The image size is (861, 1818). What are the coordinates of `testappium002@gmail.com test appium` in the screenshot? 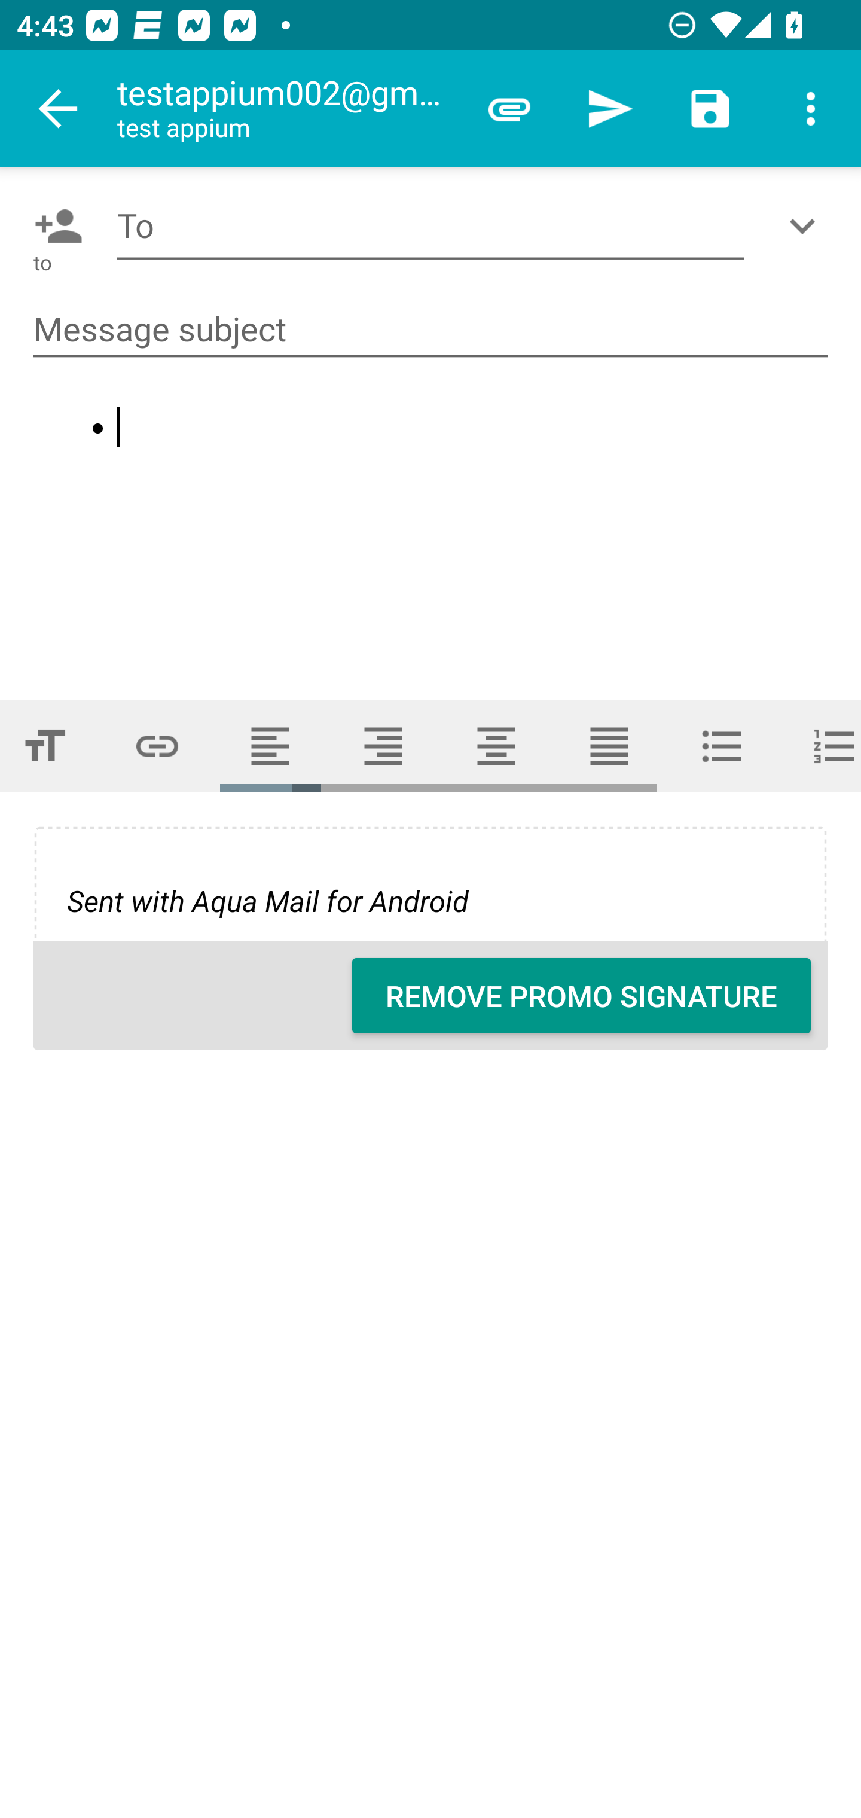 It's located at (288, 109).